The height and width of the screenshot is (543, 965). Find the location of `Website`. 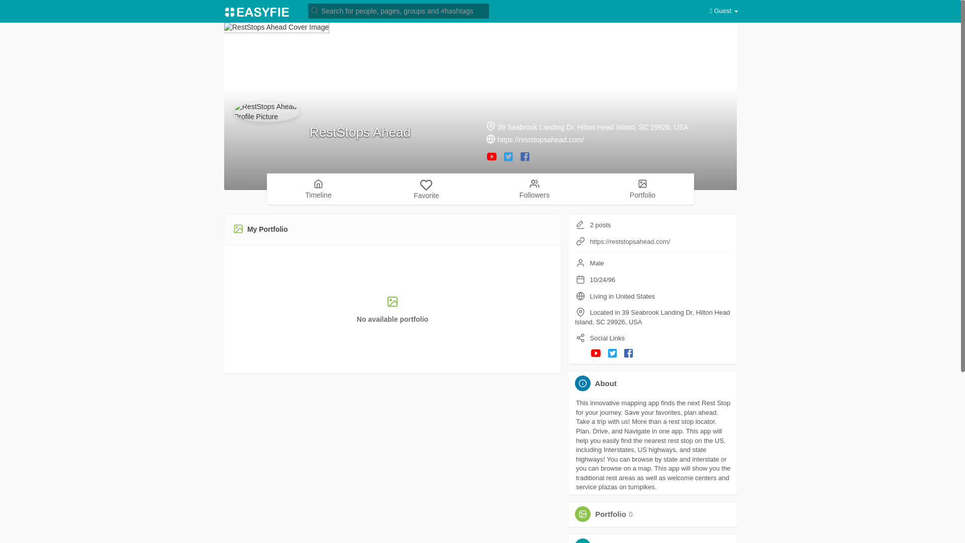

Website is located at coordinates (580, 241).